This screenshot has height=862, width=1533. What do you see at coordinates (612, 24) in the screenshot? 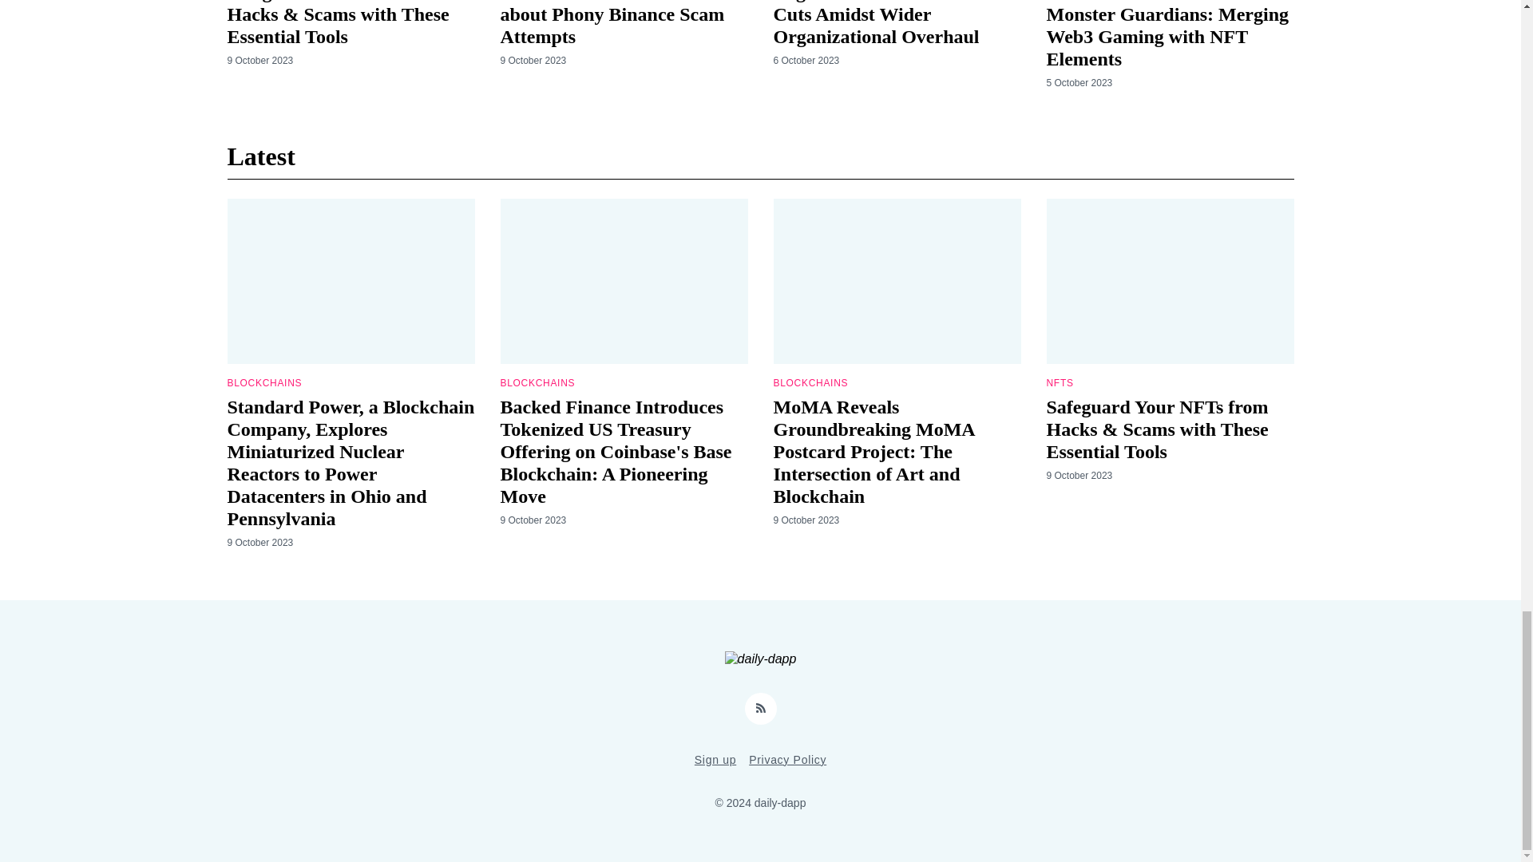
I see `Binance CEO Raises Alarm about Phony Binance Scam Attempts` at bounding box center [612, 24].